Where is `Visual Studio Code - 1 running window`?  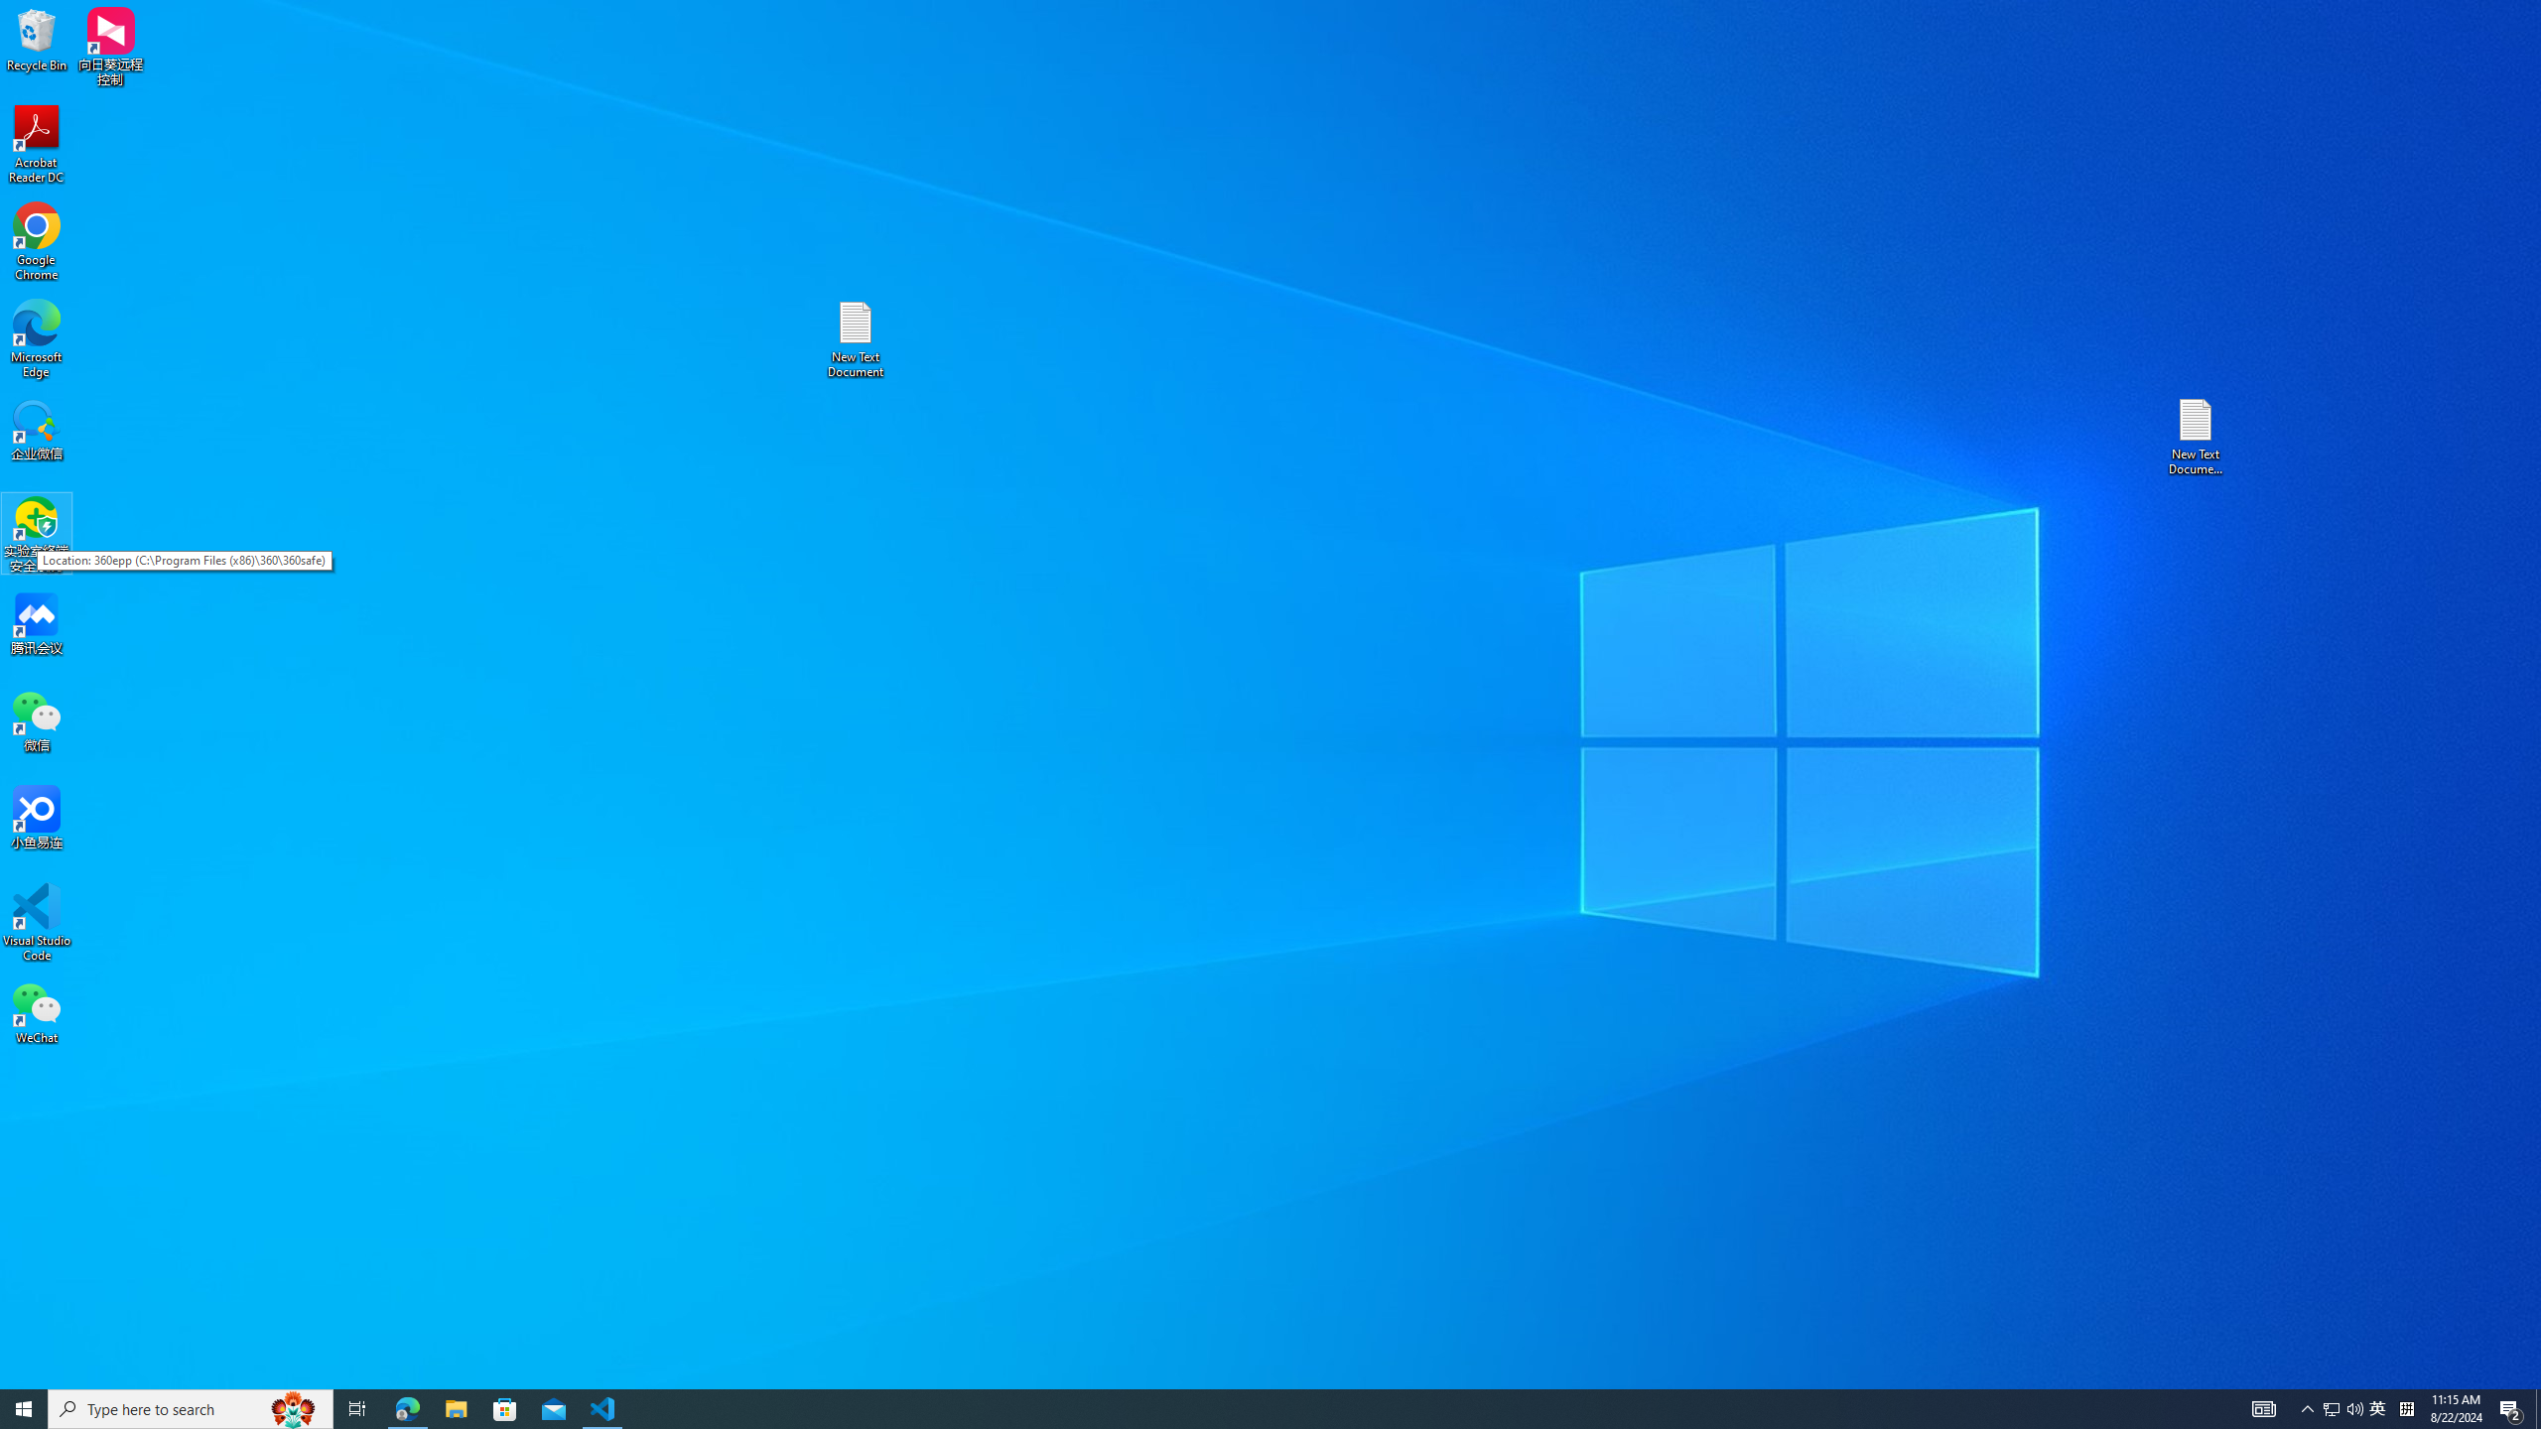
Visual Studio Code - 1 running window is located at coordinates (603, 1409).